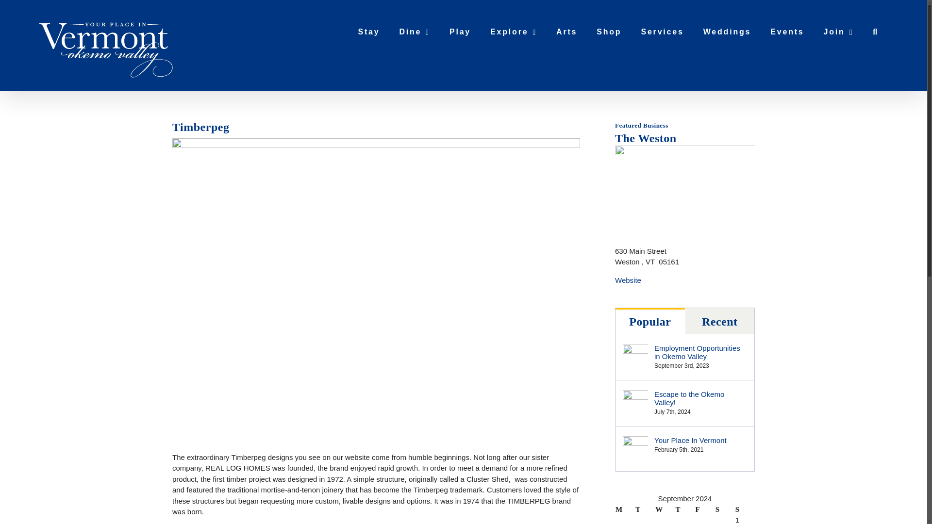 The height and width of the screenshot is (524, 932). Describe the element at coordinates (645, 509) in the screenshot. I see `Tuesday` at that location.